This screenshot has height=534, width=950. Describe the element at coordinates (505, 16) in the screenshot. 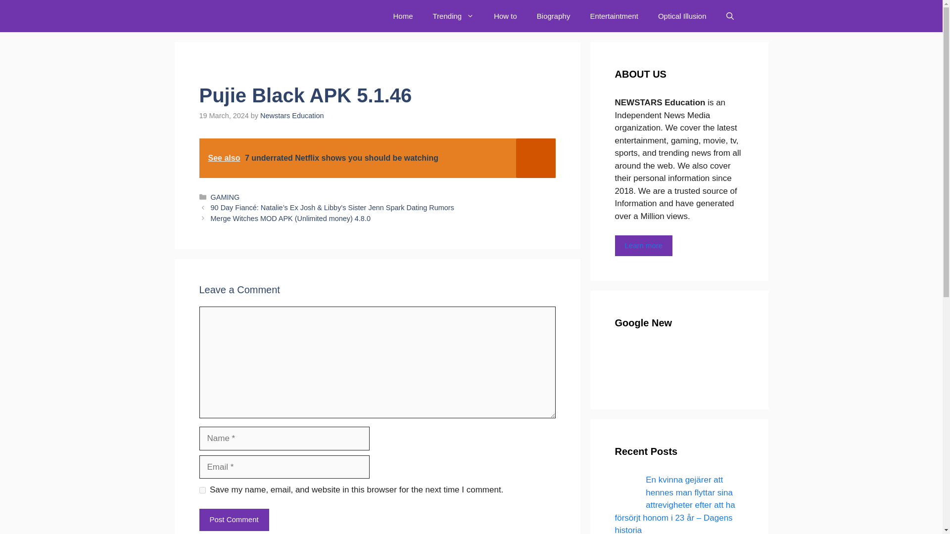

I see `How to` at that location.